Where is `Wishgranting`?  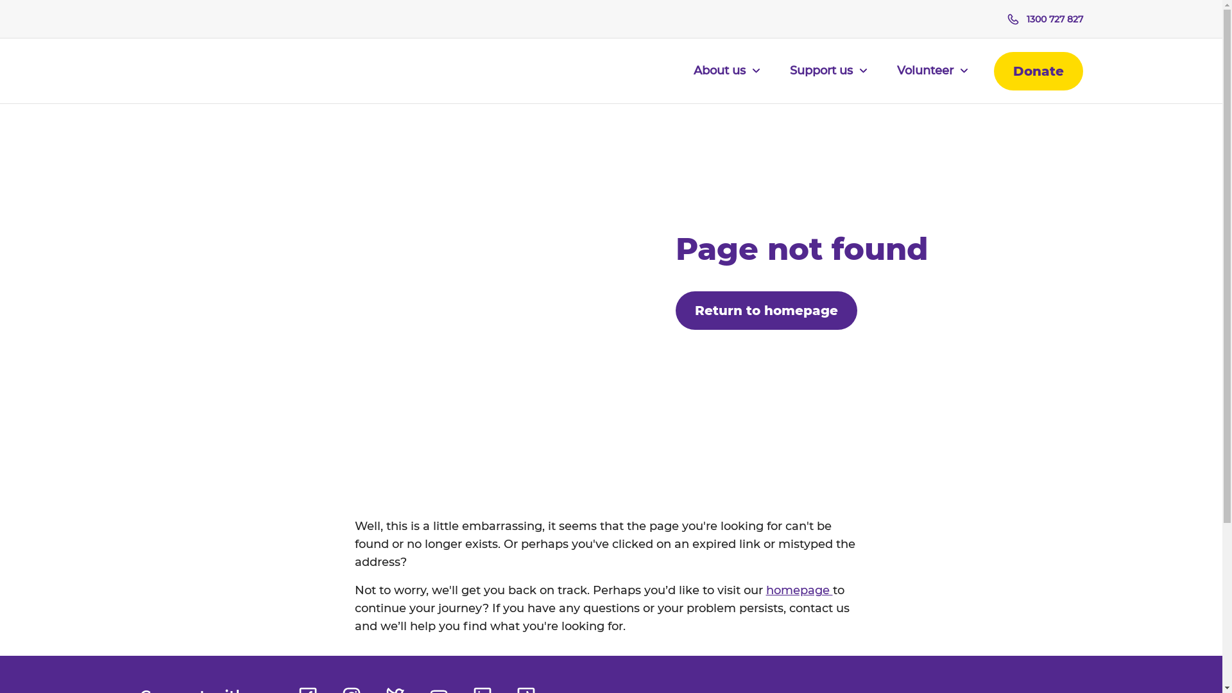 Wishgranting is located at coordinates (612, 258).